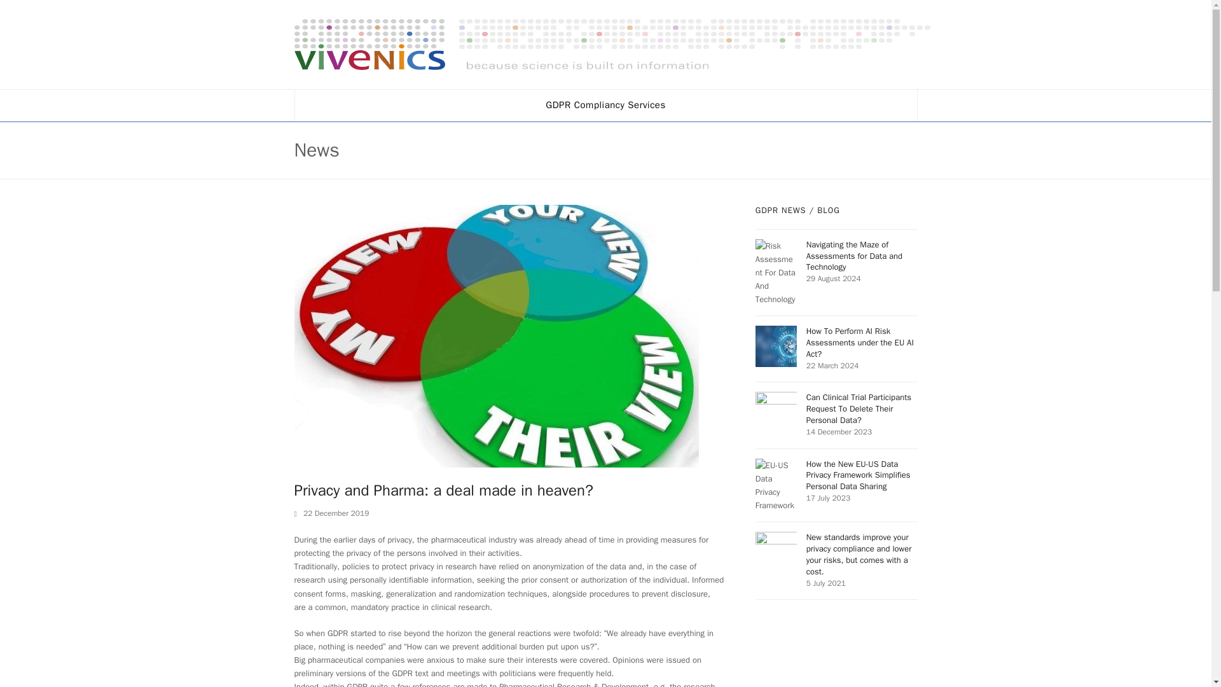  What do you see at coordinates (605, 106) in the screenshot?
I see `GDPR Compliancy Services` at bounding box center [605, 106].